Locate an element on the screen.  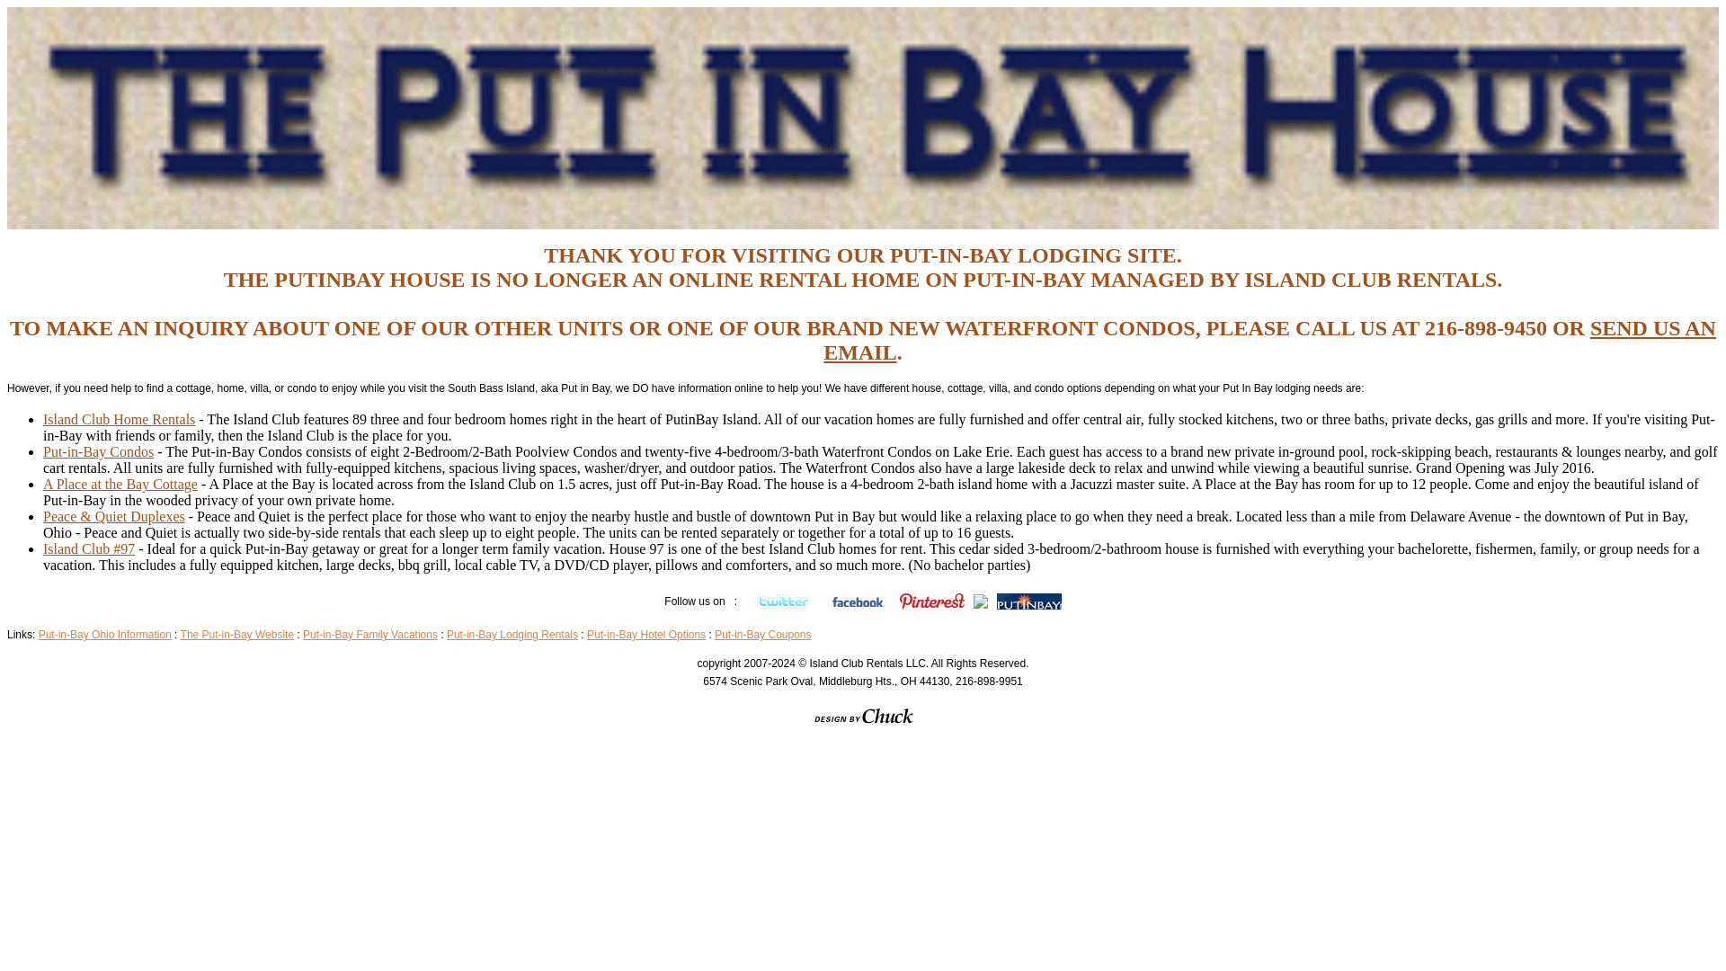
SEND US AN EMAIL is located at coordinates (1269, 340).